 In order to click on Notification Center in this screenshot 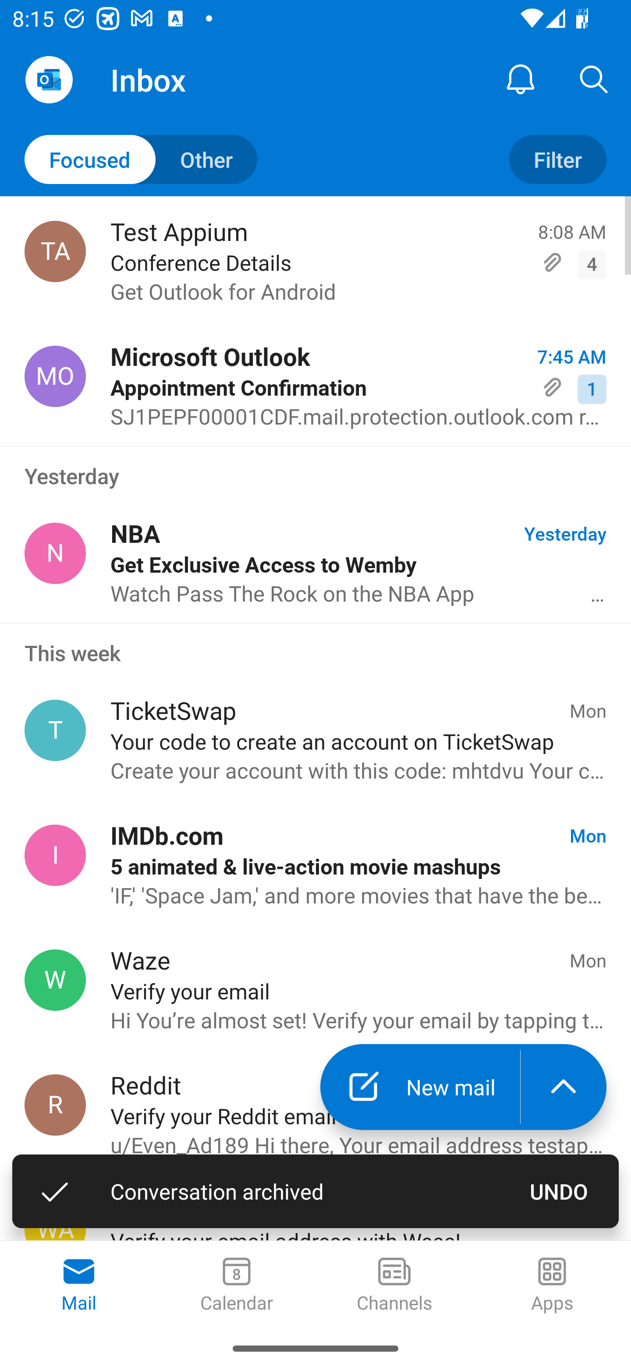, I will do `click(521, 79)`.